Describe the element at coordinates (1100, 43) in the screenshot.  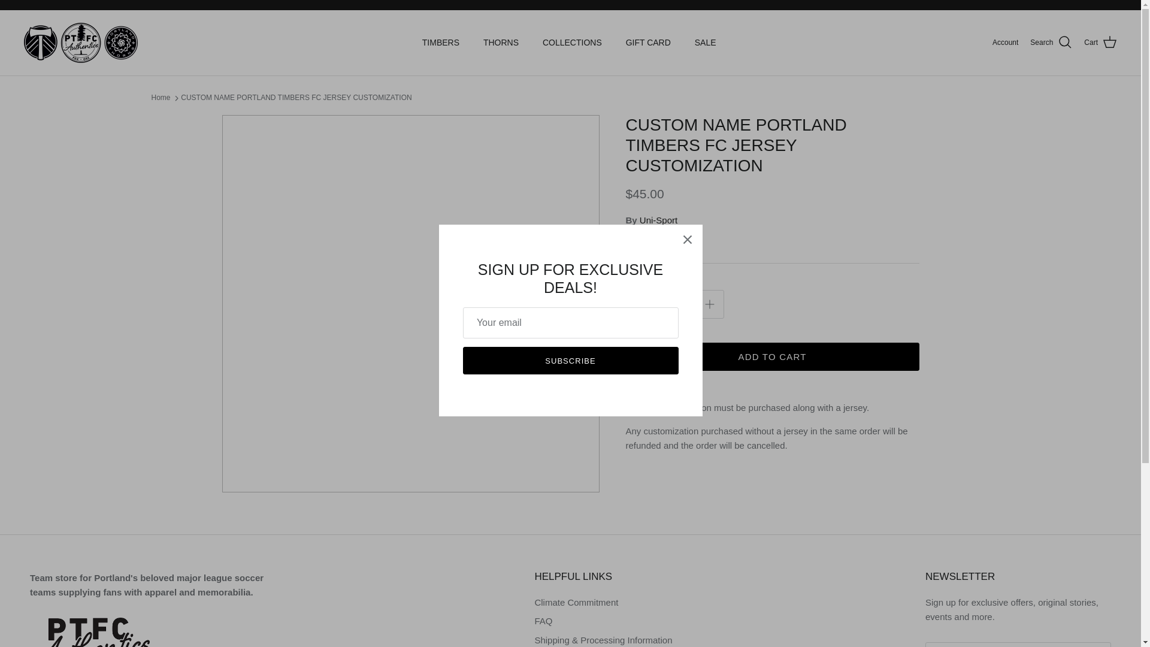
I see `Cart` at that location.